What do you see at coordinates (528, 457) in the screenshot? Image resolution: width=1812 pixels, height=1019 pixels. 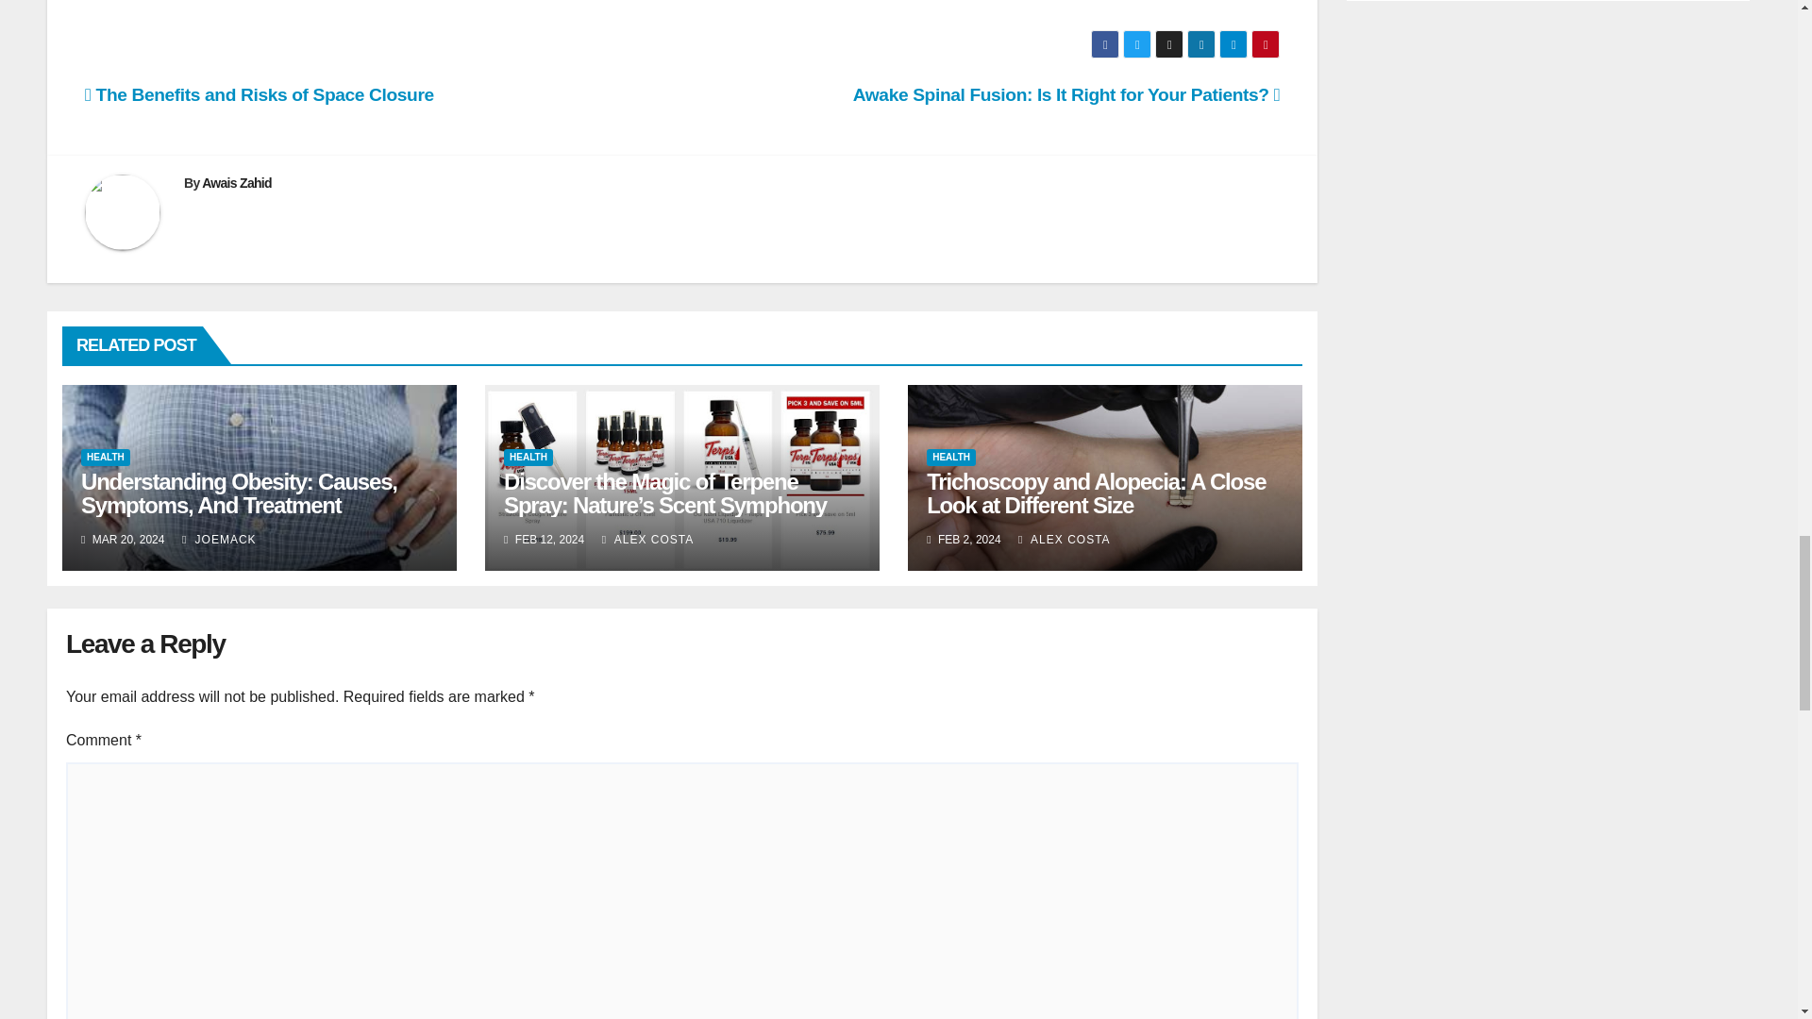 I see `HEALTH` at bounding box center [528, 457].